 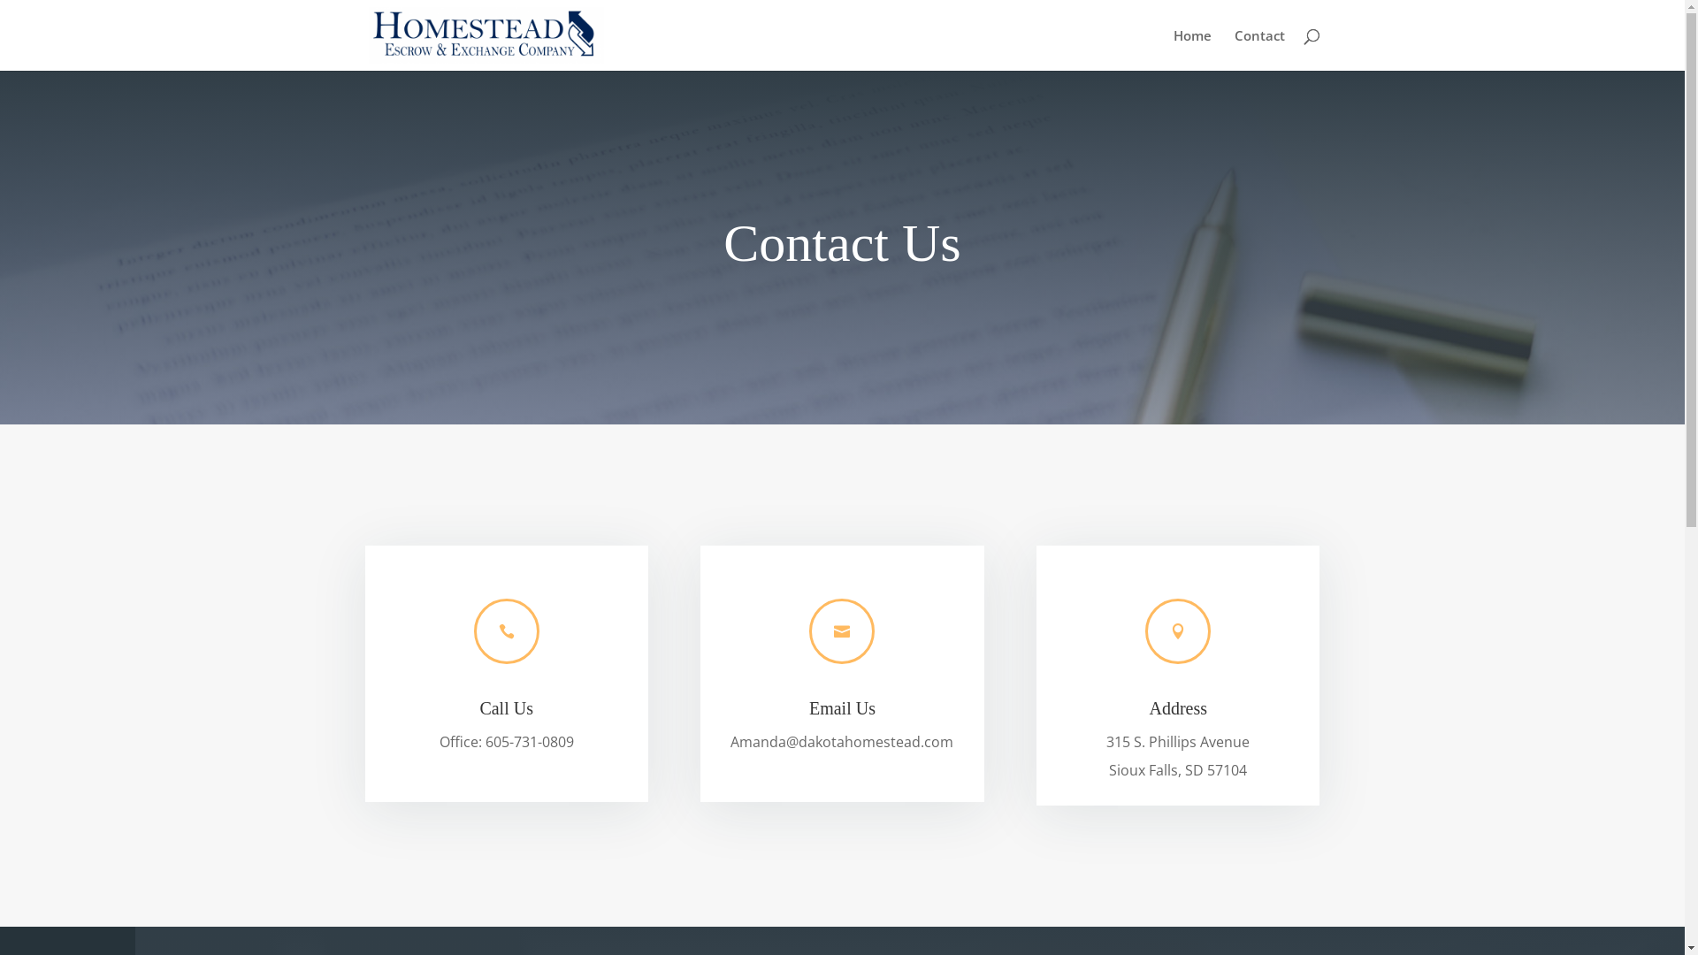 What do you see at coordinates (1259, 50) in the screenshot?
I see `Contact` at bounding box center [1259, 50].